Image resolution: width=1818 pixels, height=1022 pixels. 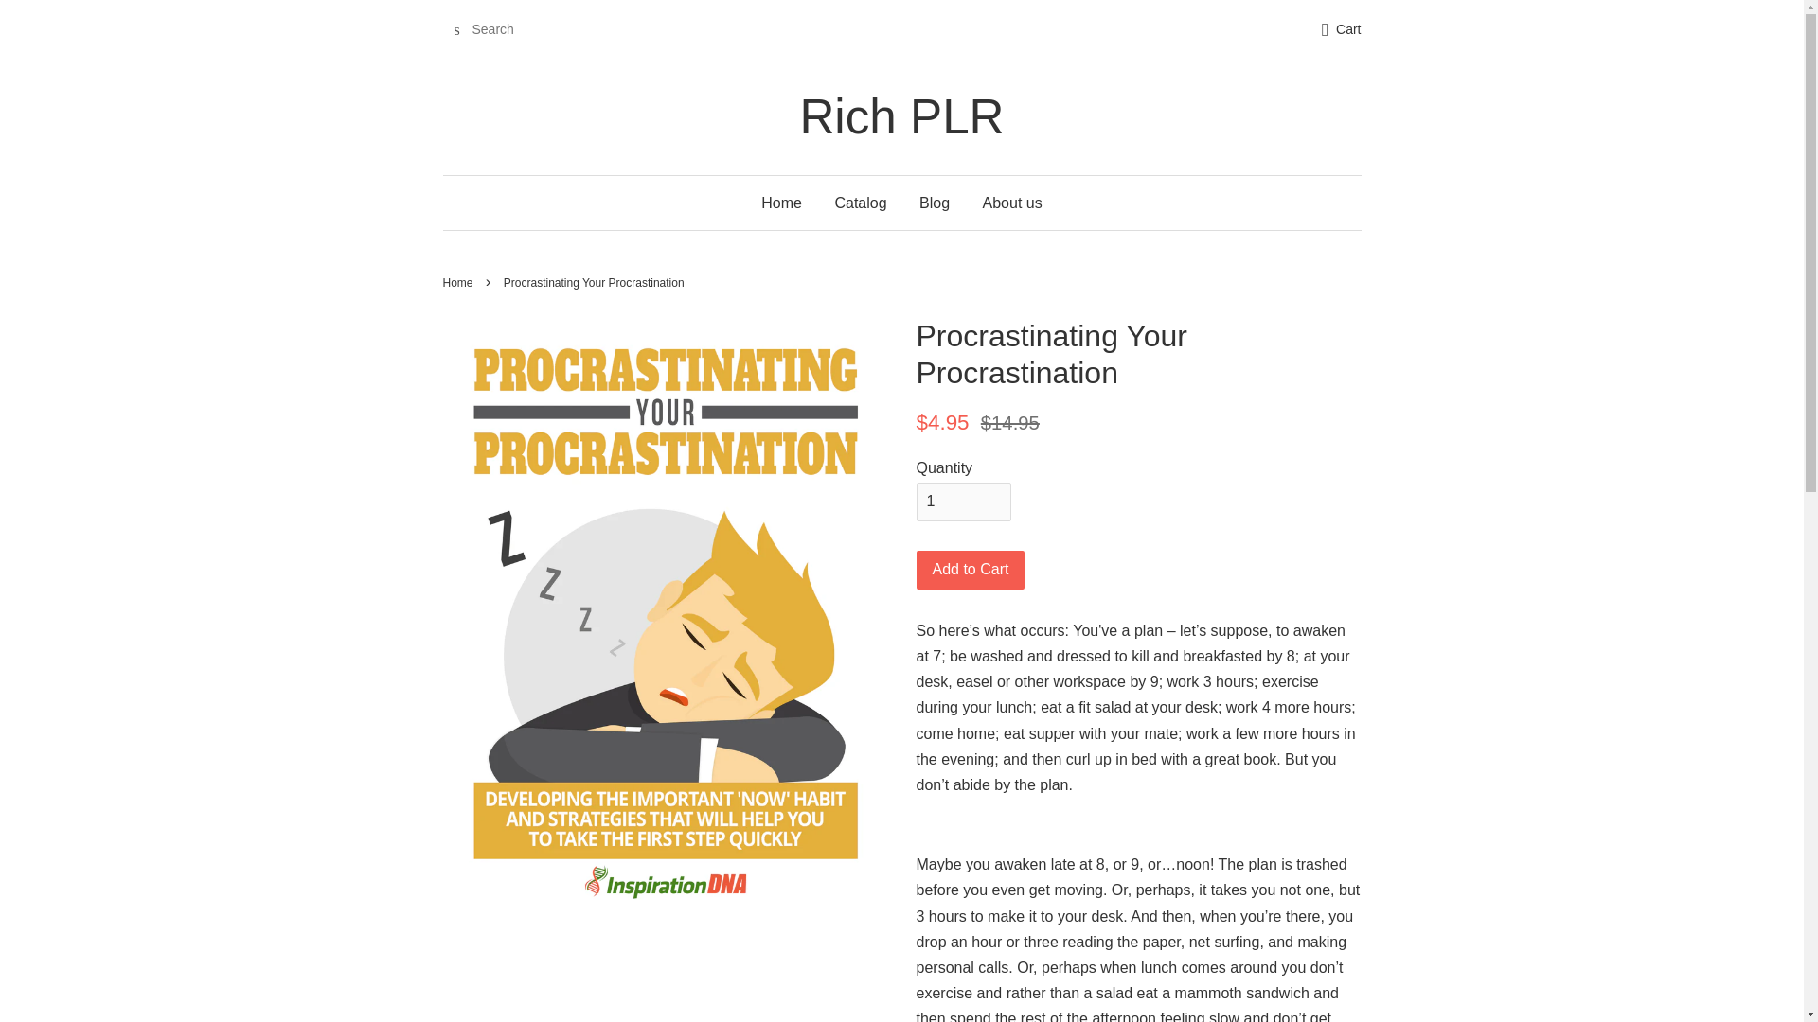 What do you see at coordinates (970, 570) in the screenshot?
I see `Add to Cart` at bounding box center [970, 570].